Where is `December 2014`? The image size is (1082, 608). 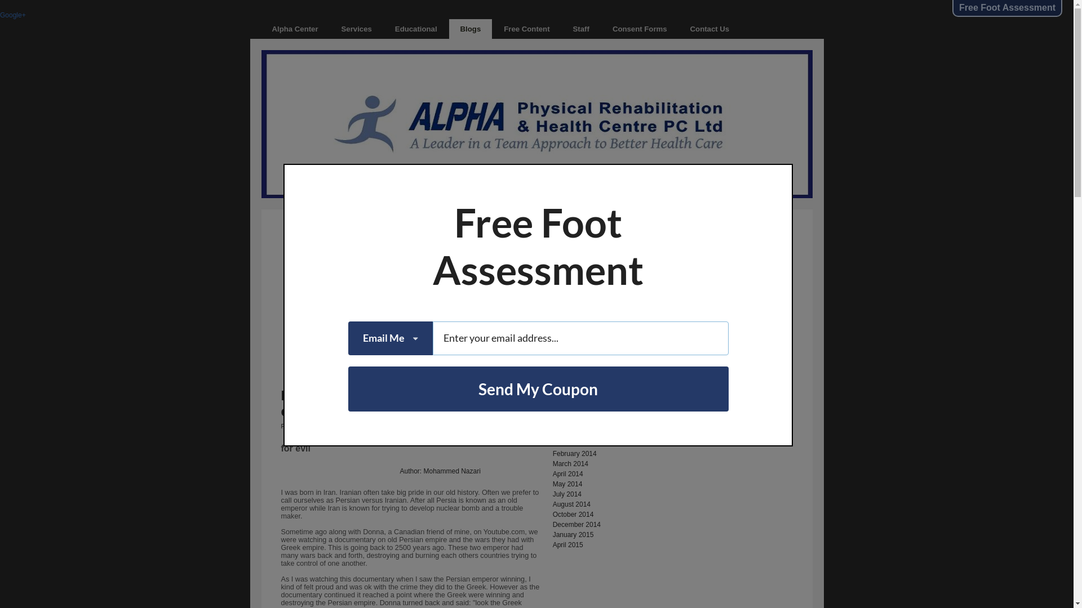
December 2014 is located at coordinates (577, 525).